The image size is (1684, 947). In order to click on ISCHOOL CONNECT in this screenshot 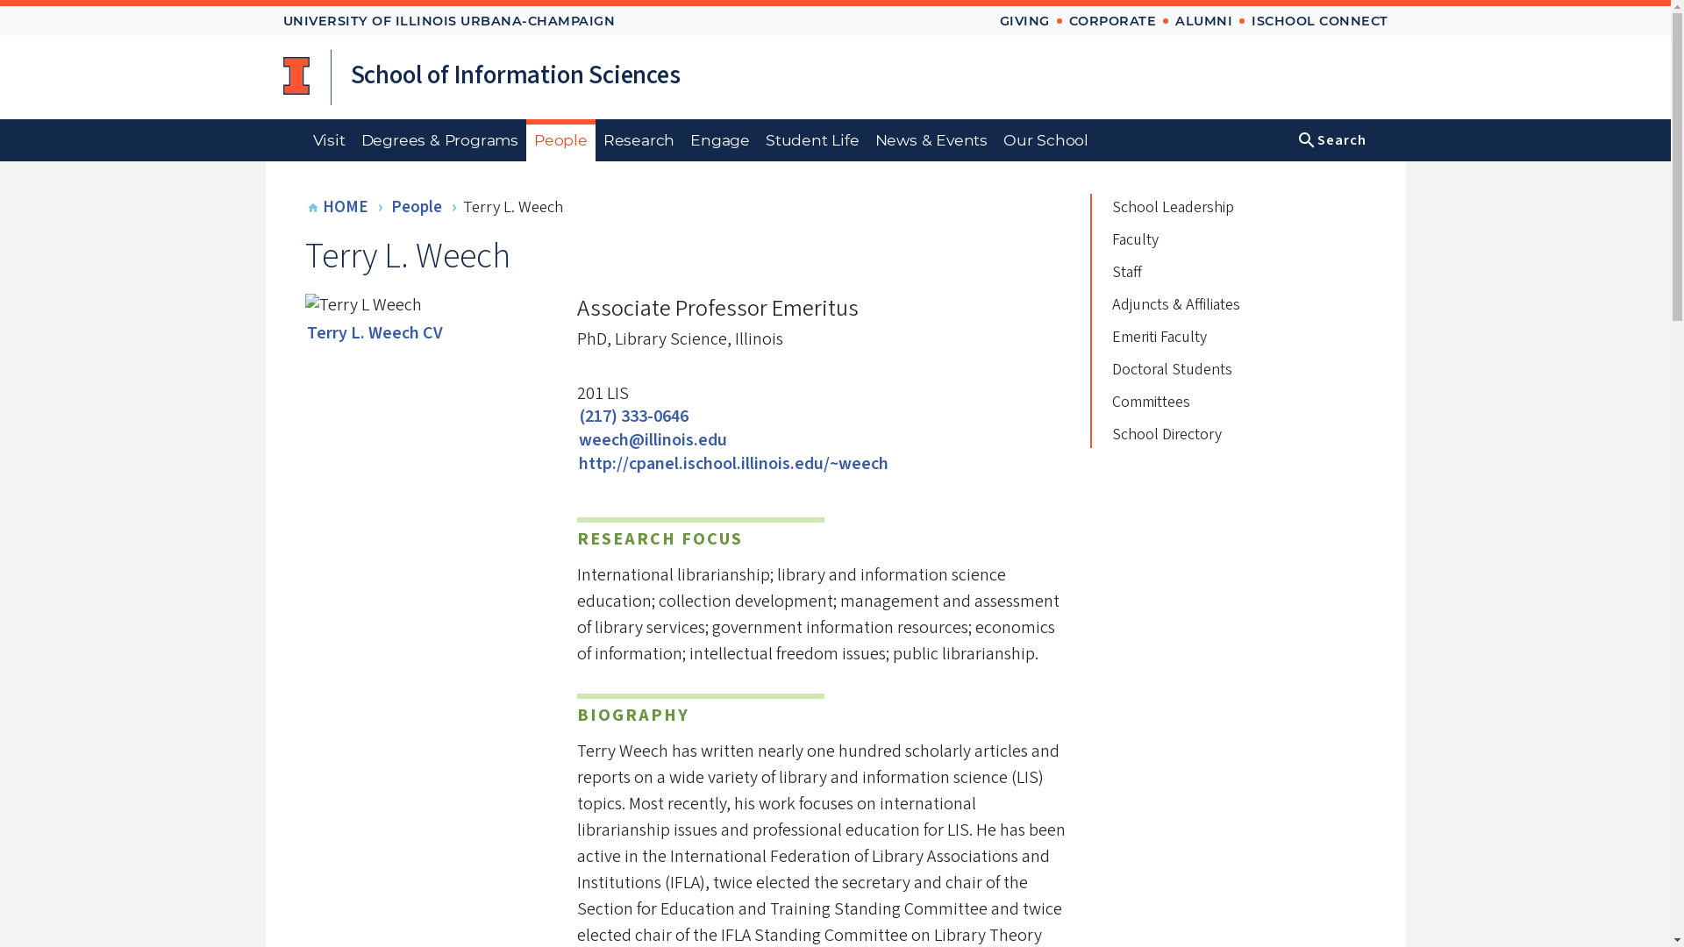, I will do `click(1319, 21)`.